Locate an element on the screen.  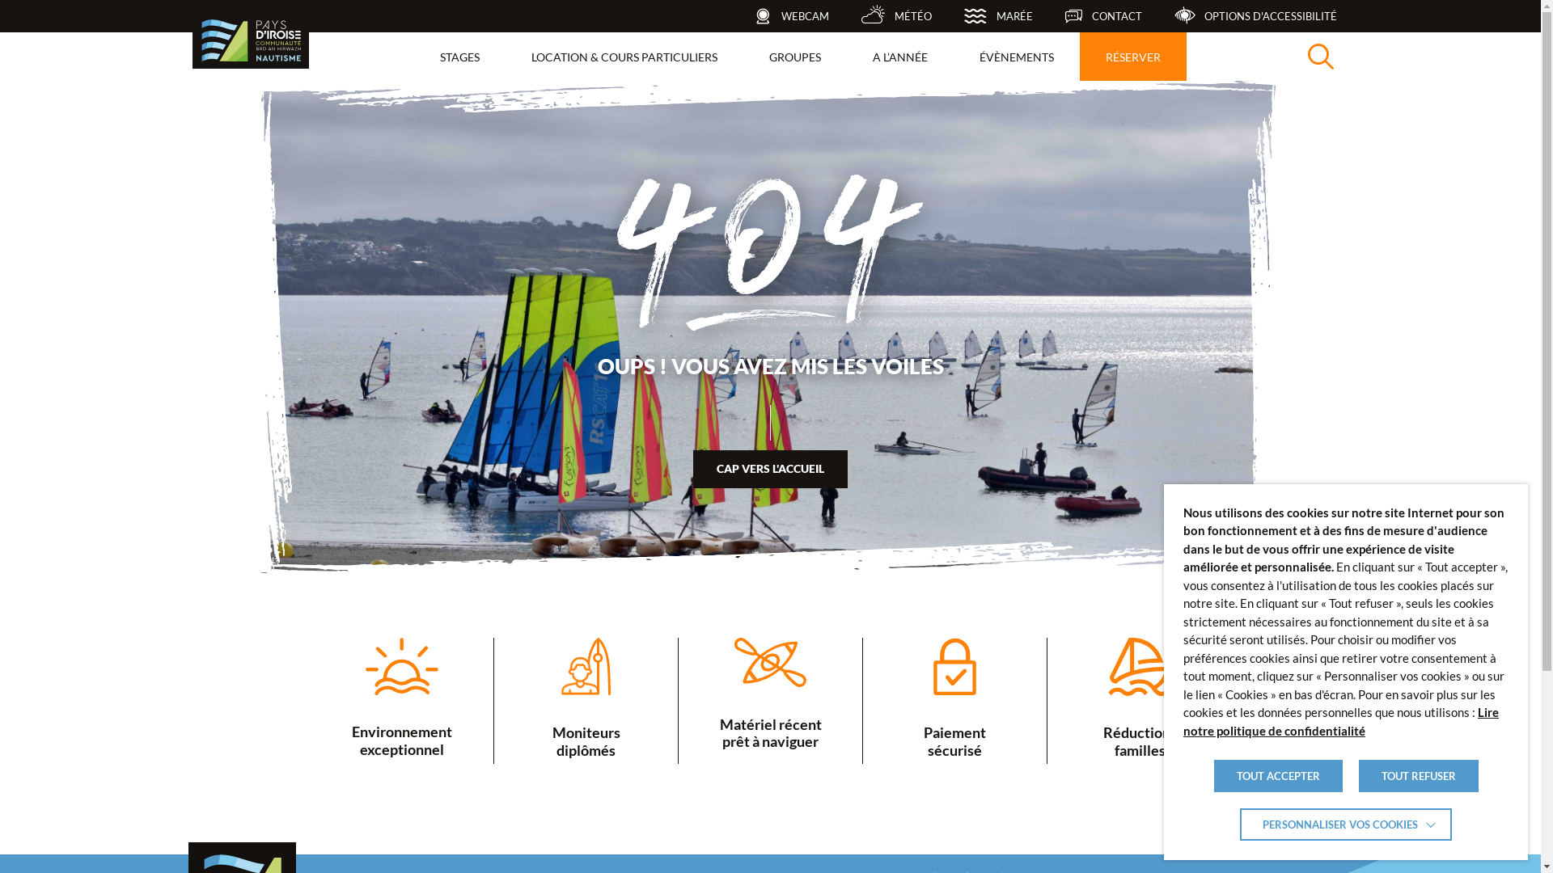
Effectuer une recherche is located at coordinates (1320, 57).